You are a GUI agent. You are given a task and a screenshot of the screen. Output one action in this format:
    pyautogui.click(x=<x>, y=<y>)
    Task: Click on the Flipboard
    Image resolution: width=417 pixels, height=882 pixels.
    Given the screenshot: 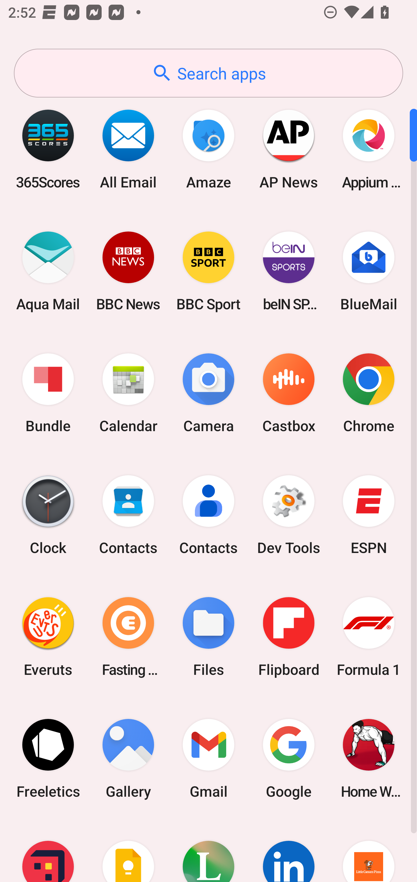 What is the action you would take?
    pyautogui.click(x=288, y=637)
    